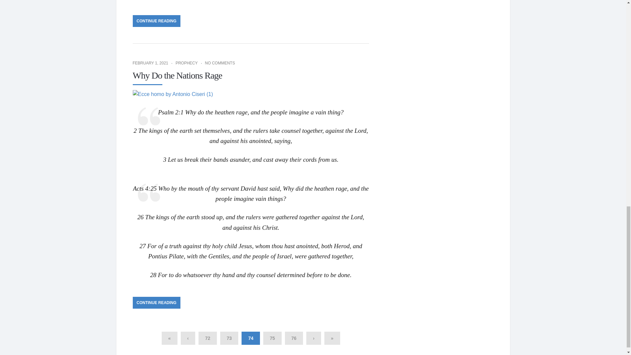  Describe the element at coordinates (251, 338) in the screenshot. I see `74` at that location.